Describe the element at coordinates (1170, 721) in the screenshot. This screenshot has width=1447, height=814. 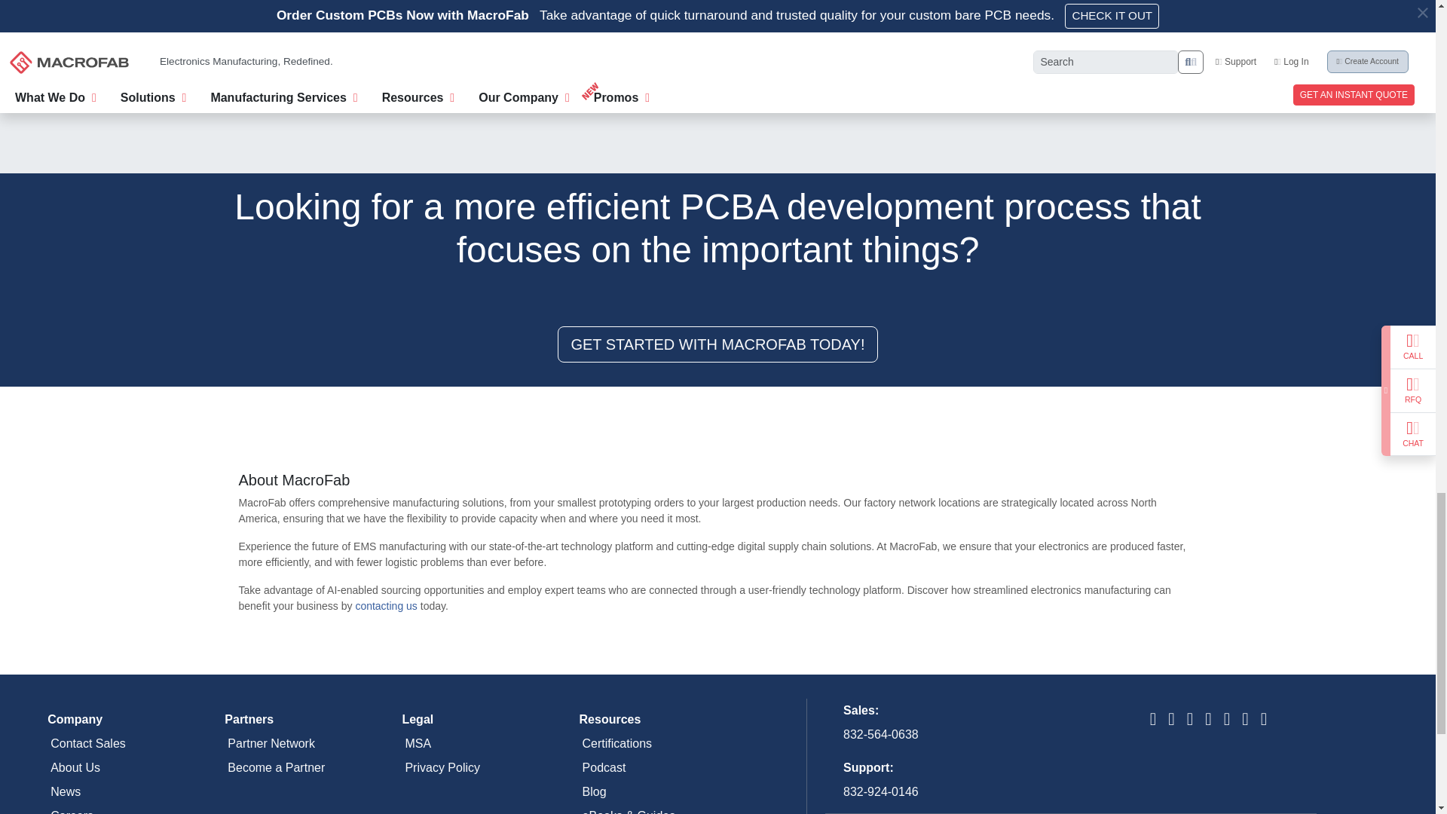
I see `LinkedIn` at that location.